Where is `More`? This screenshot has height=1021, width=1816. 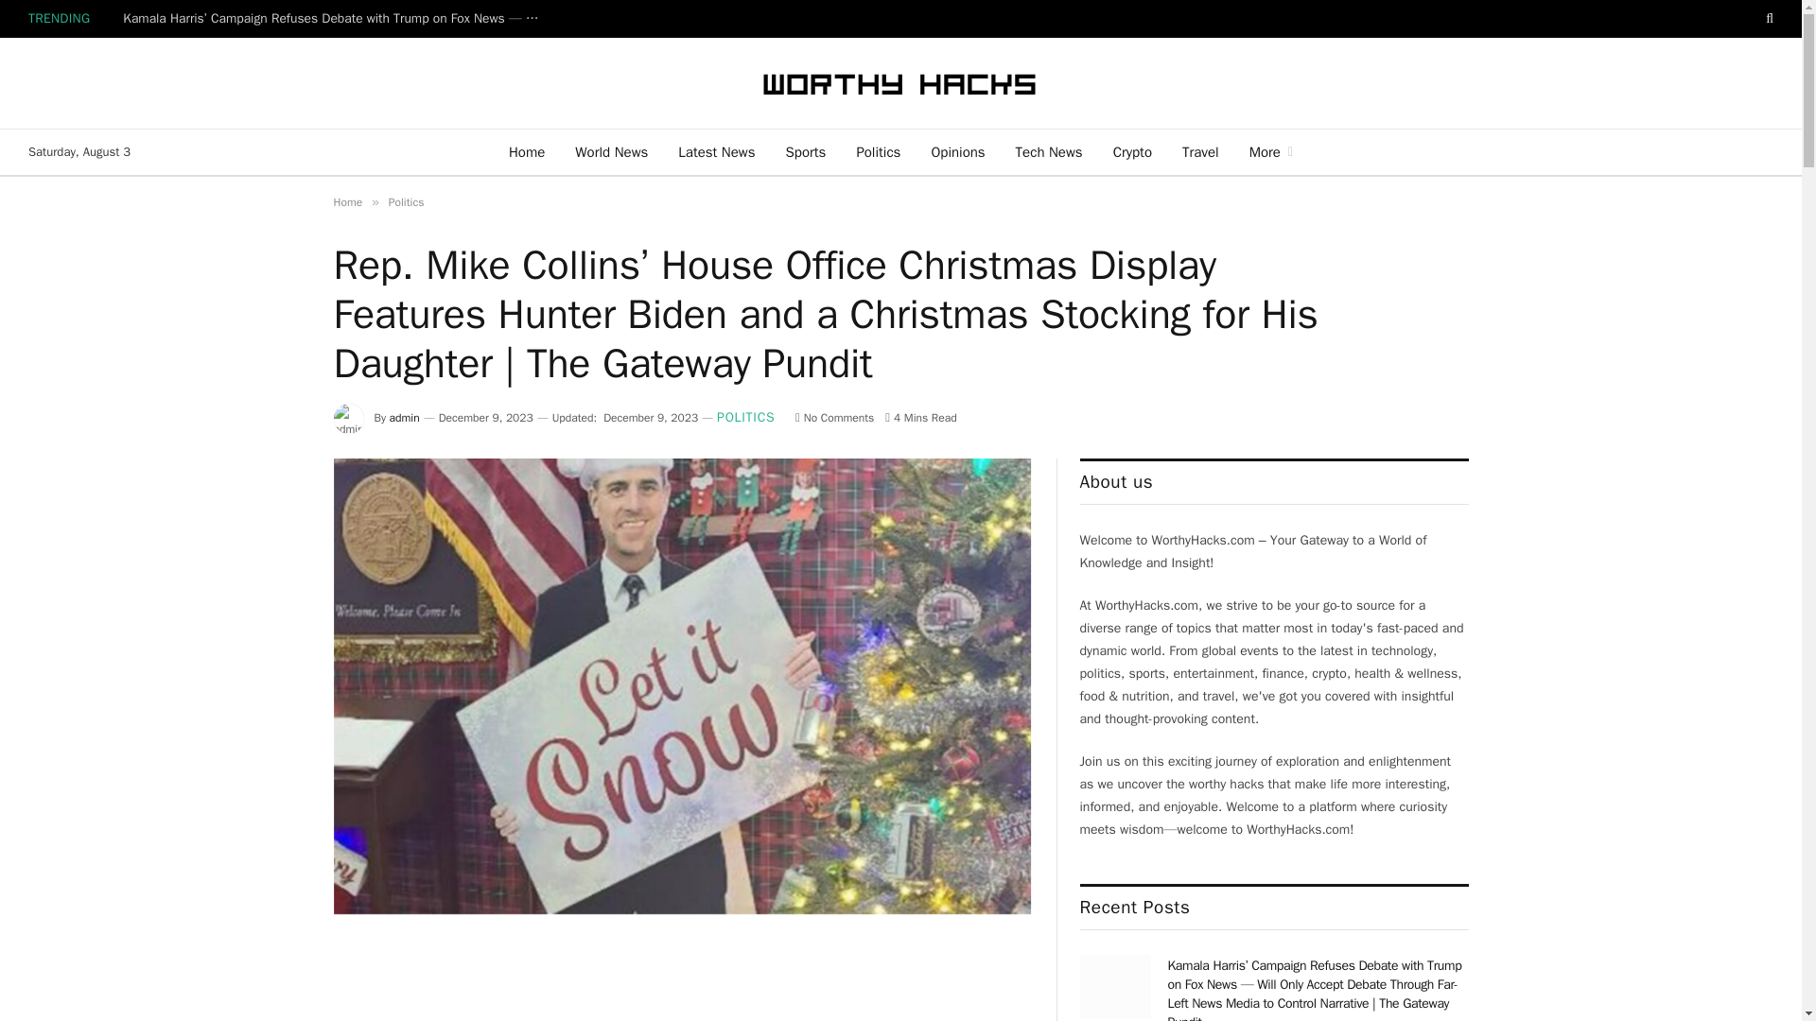
More is located at coordinates (1271, 151).